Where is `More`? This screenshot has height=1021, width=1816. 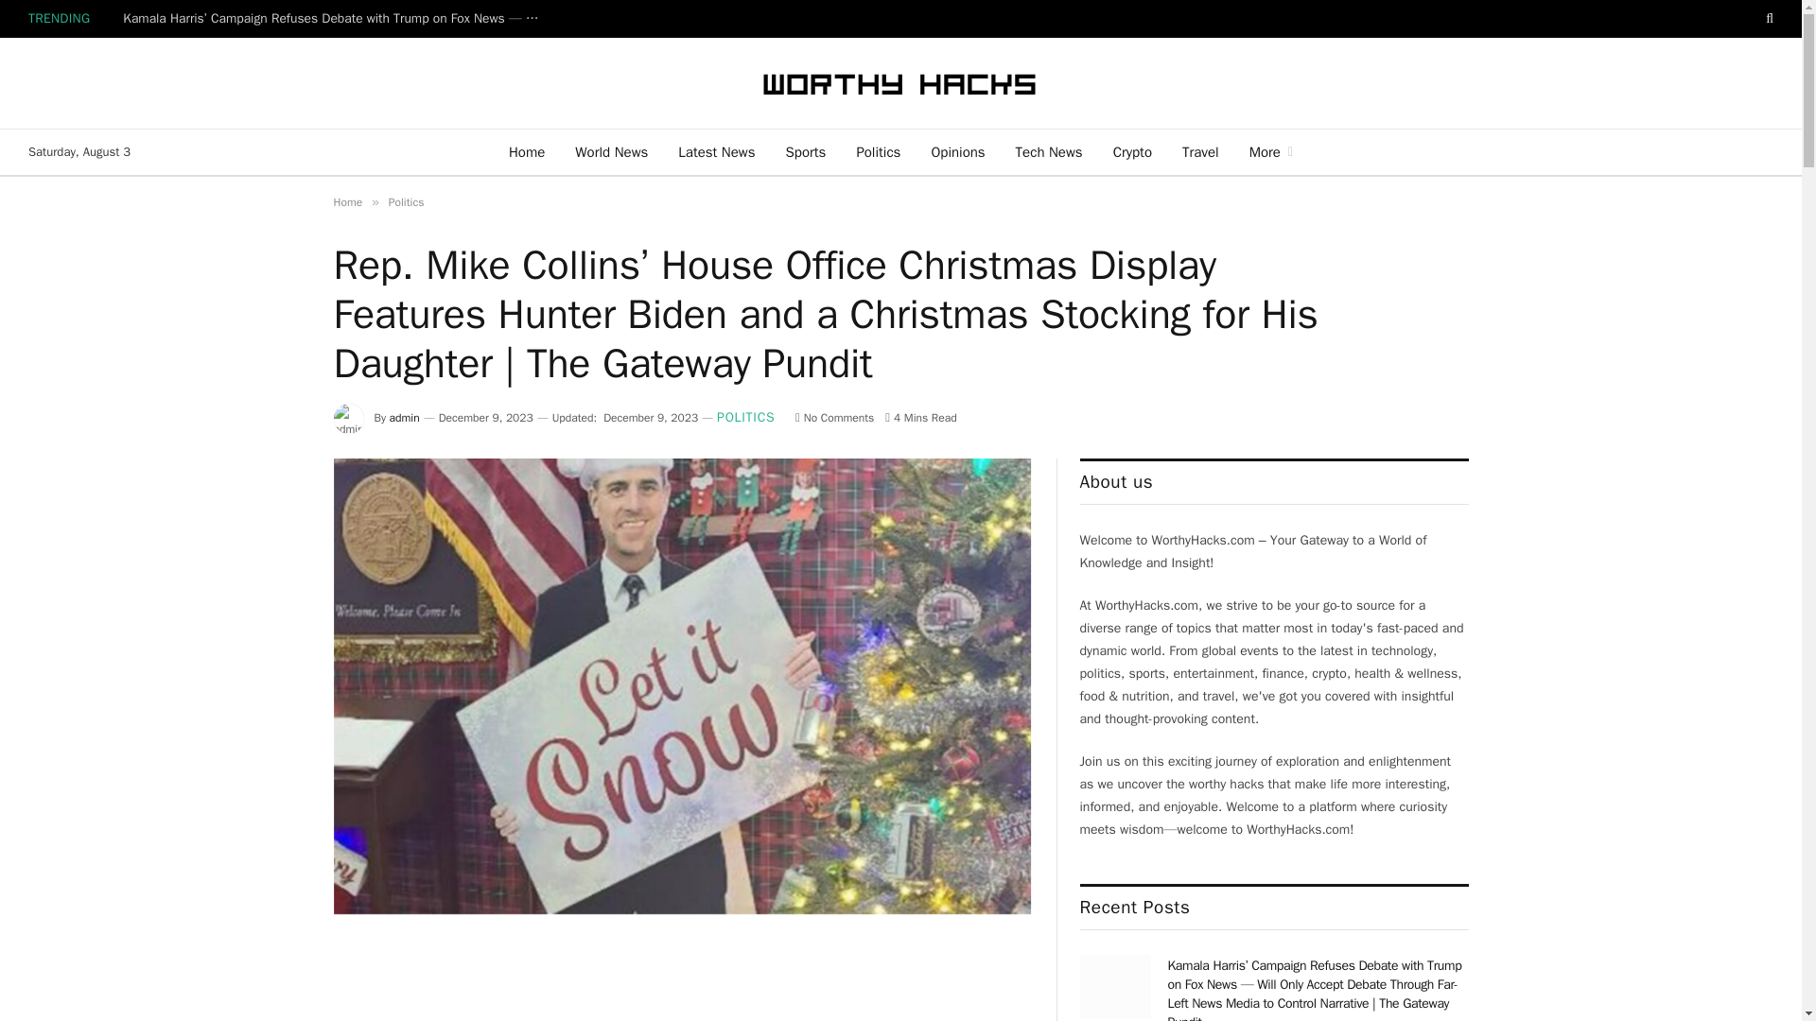
More is located at coordinates (1271, 151).